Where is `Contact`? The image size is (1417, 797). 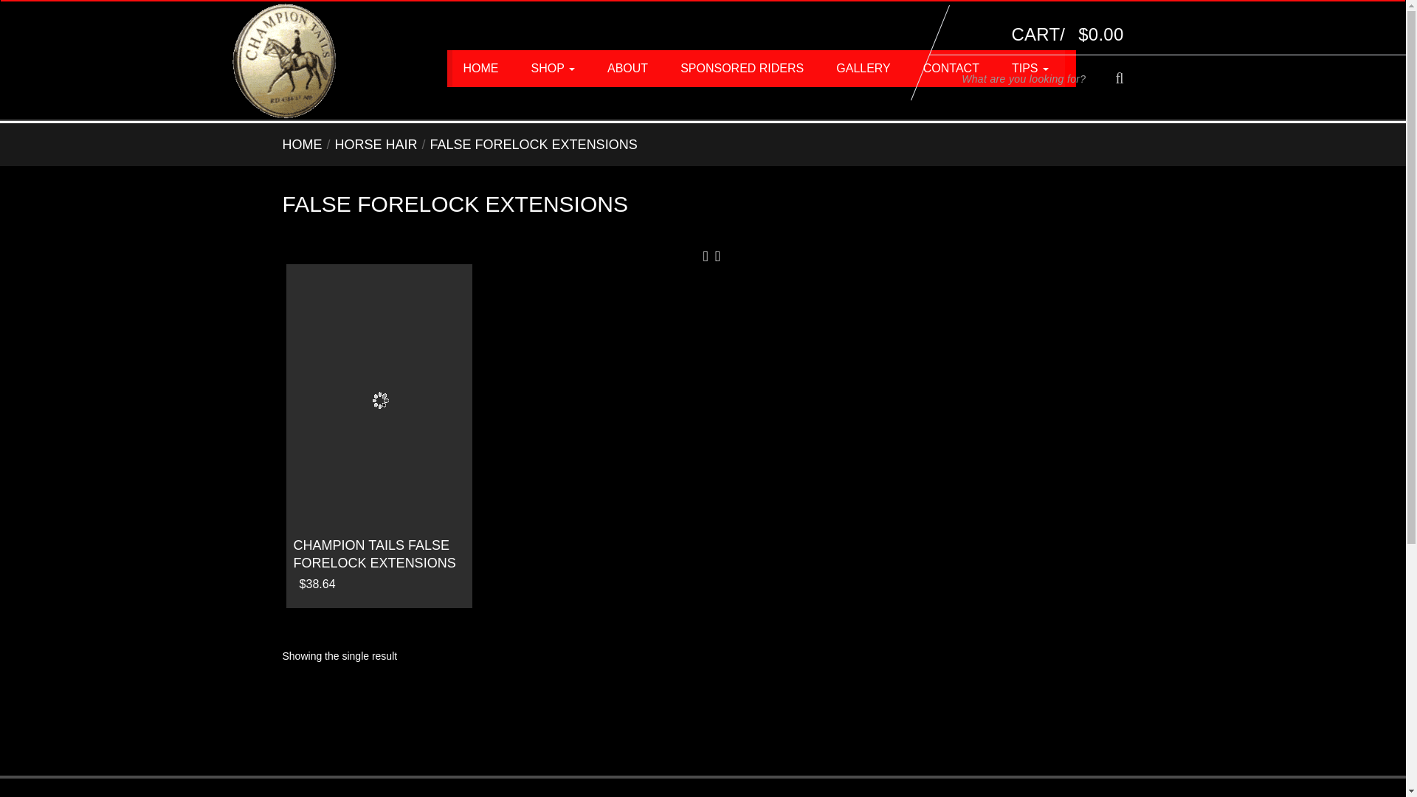 Contact is located at coordinates (951, 68).